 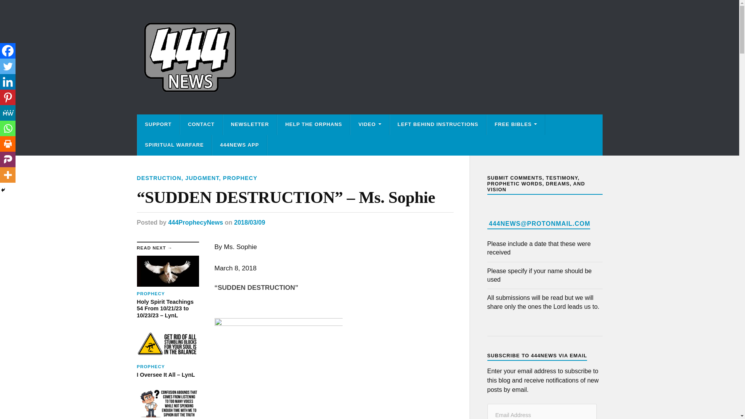 I want to click on VIDEO, so click(x=370, y=124).